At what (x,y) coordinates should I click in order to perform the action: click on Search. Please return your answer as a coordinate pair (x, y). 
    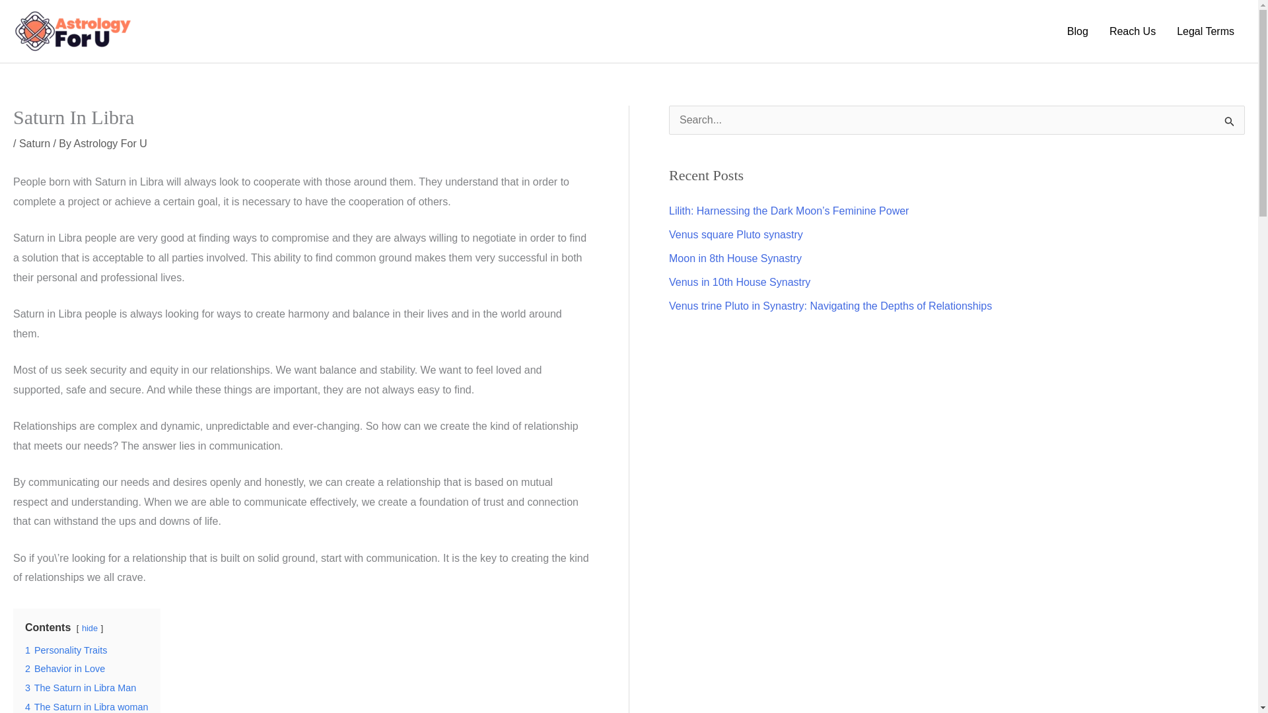
    Looking at the image, I should click on (1230, 124).